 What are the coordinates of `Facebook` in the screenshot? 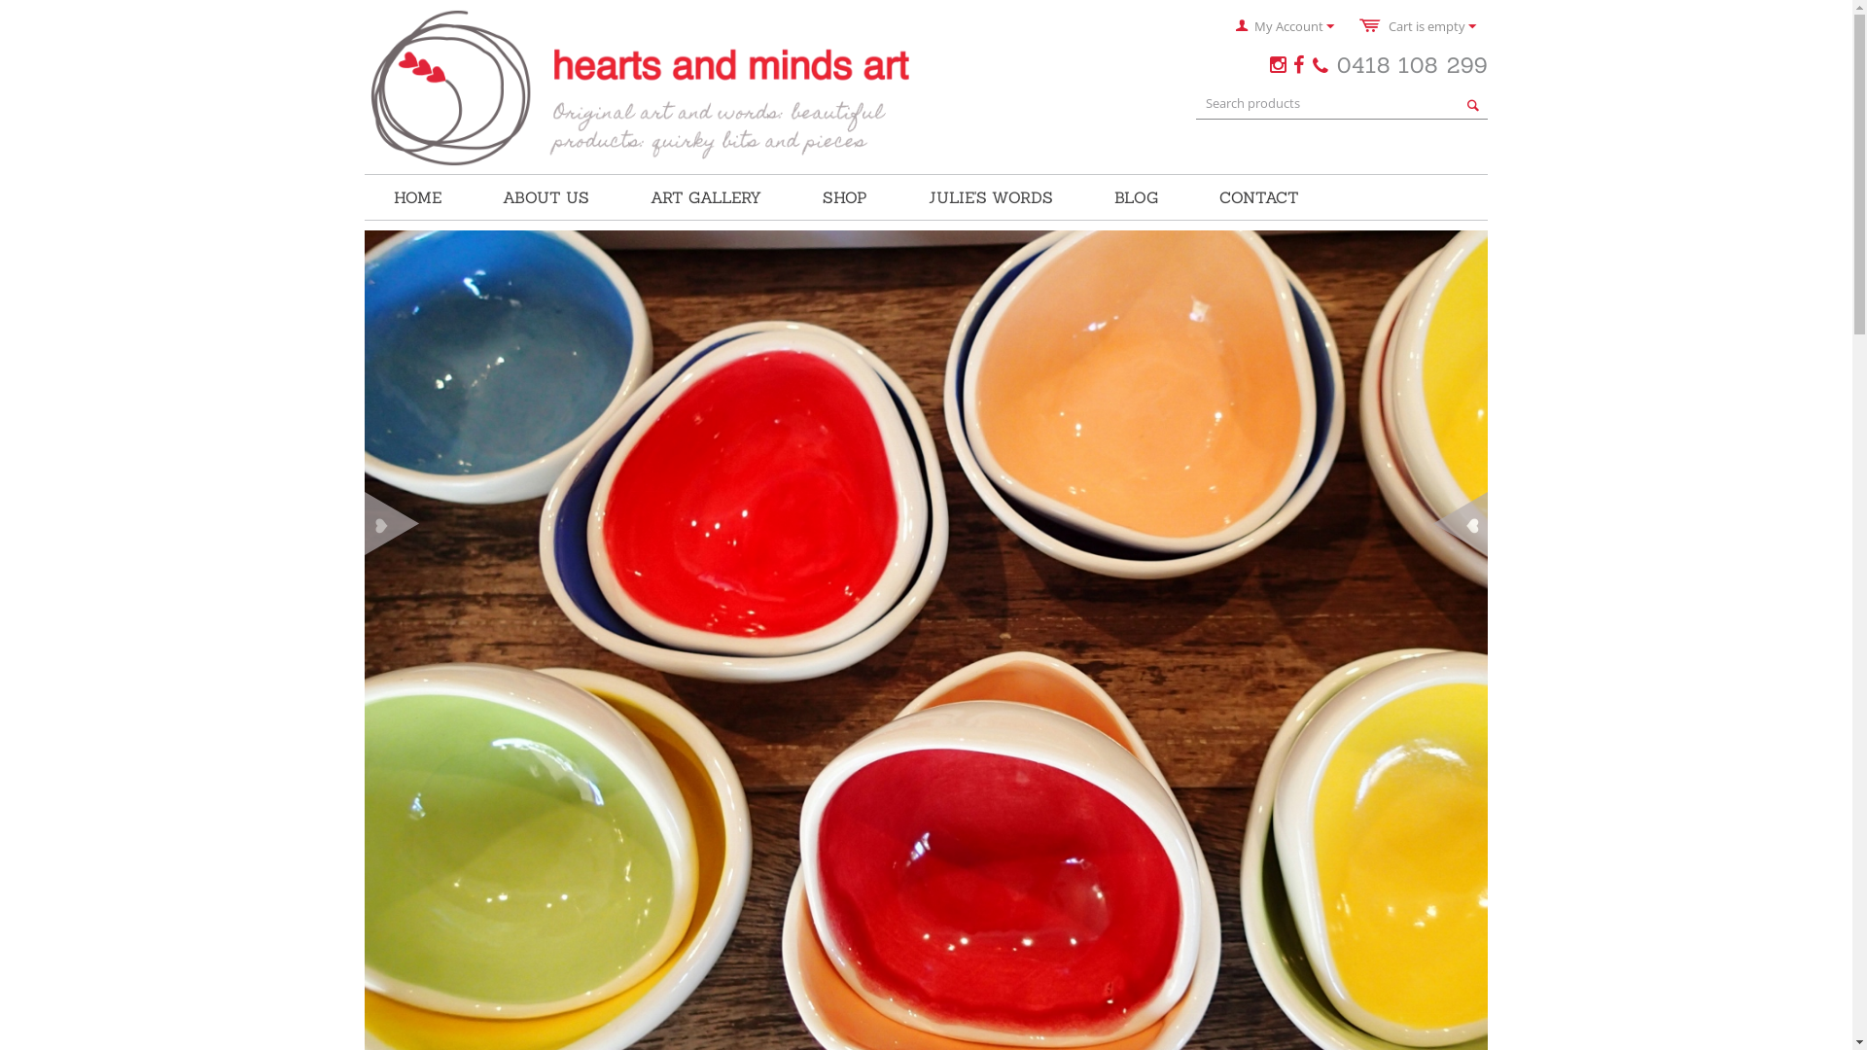 It's located at (1301, 65).